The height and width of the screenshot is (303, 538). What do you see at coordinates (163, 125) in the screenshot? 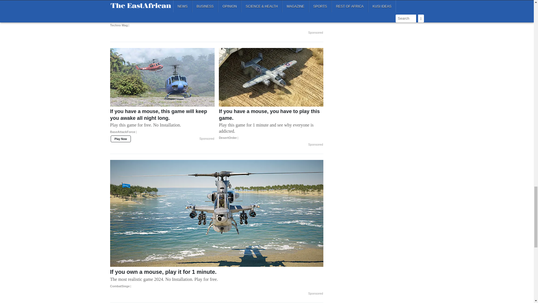
I see `"Description: Play this game for free. No Installation."` at bounding box center [163, 125].